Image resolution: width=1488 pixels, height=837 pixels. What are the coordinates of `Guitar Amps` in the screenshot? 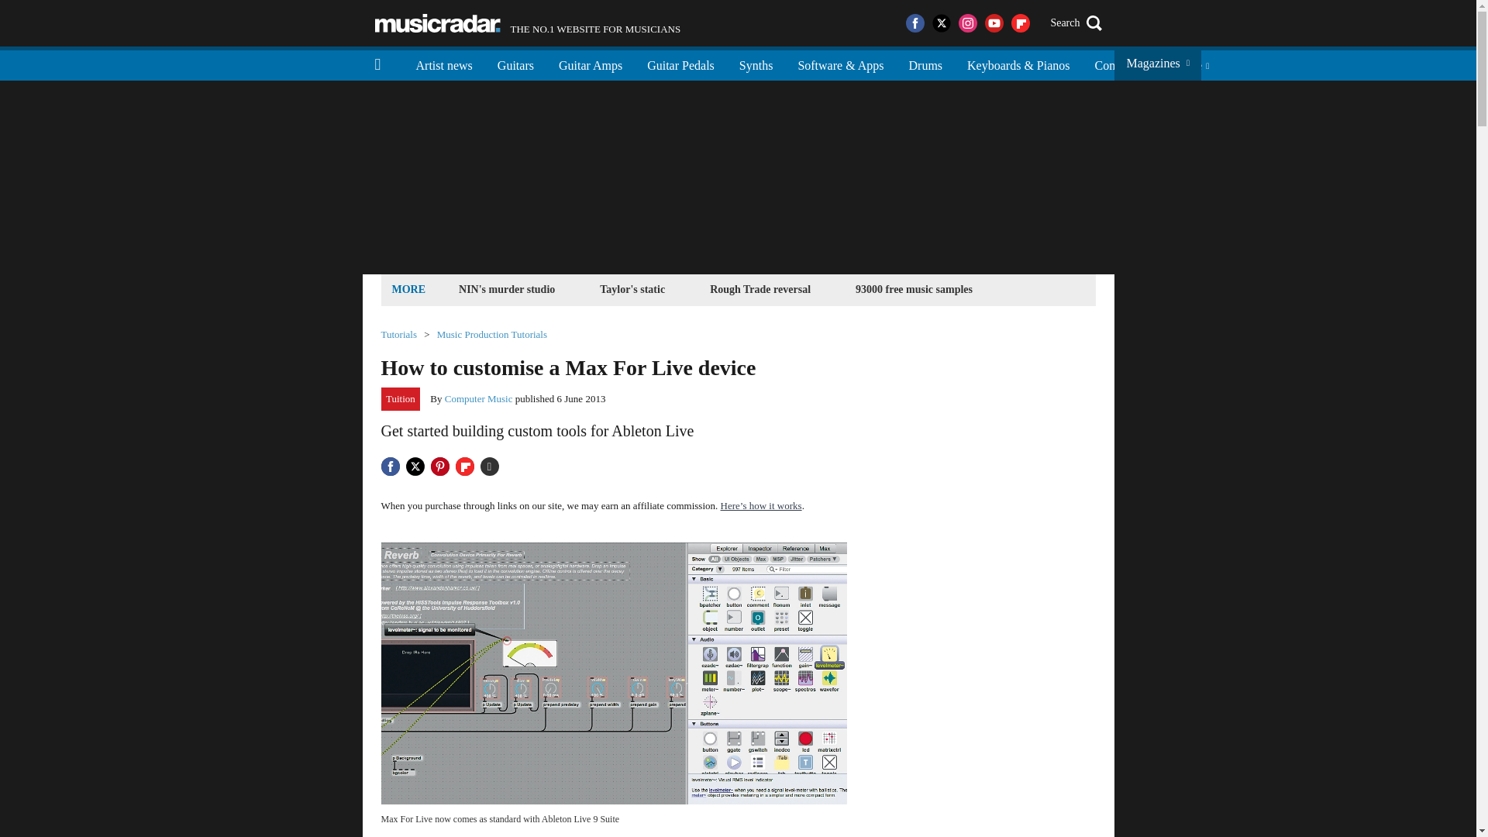 It's located at (1121, 64).